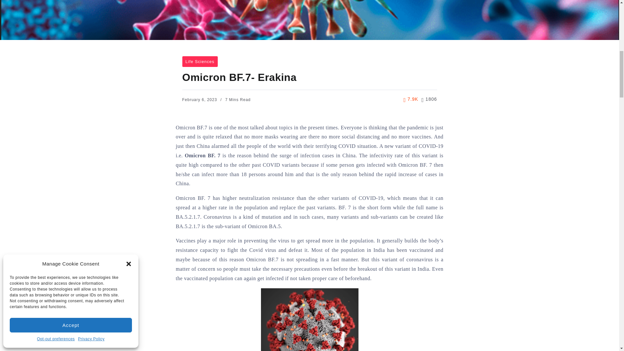 Image resolution: width=624 pixels, height=351 pixels. I want to click on comments, so click(429, 99).